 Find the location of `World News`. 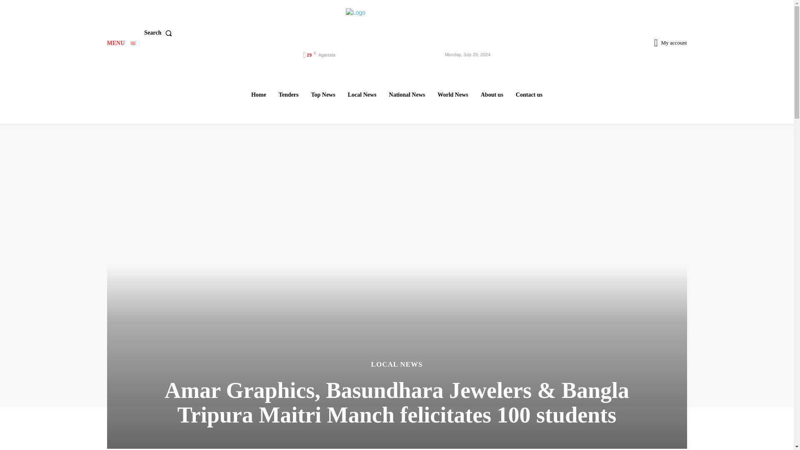

World News is located at coordinates (453, 95).